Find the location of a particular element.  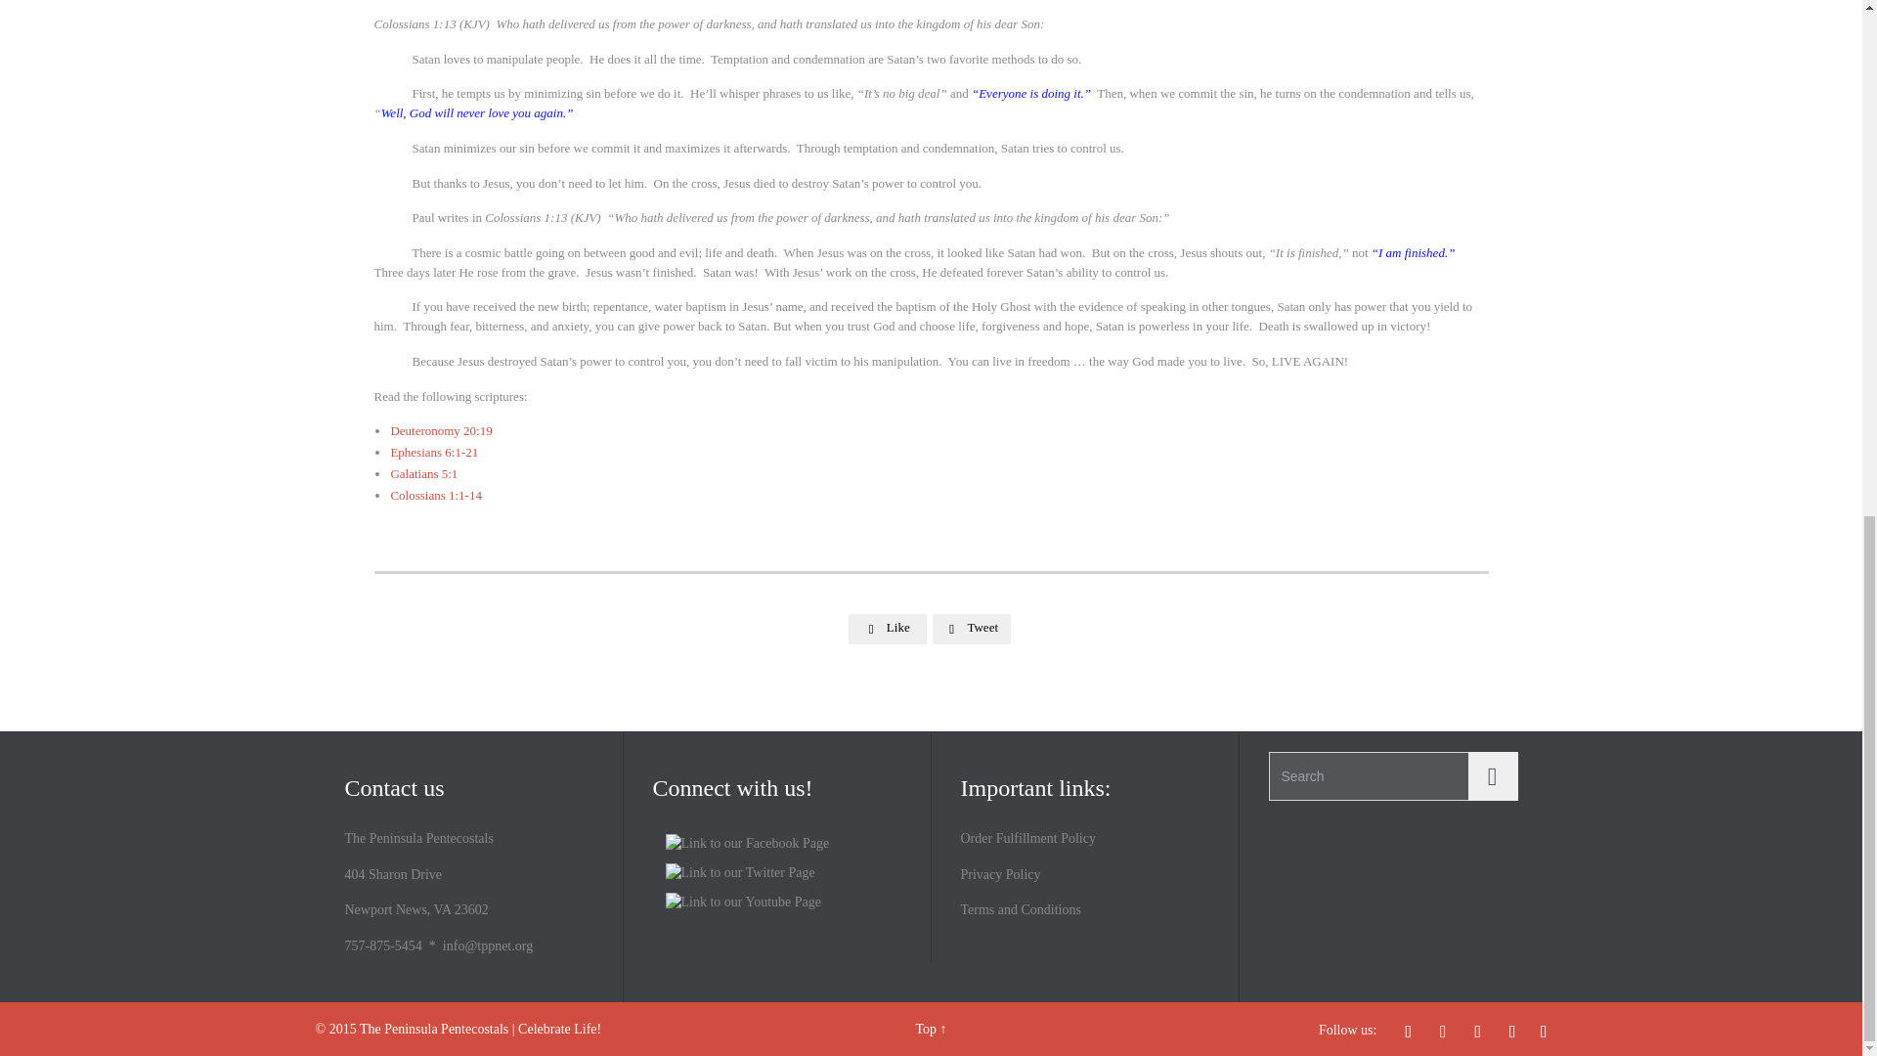

Link to our Twitter Page is located at coordinates (739, 872).